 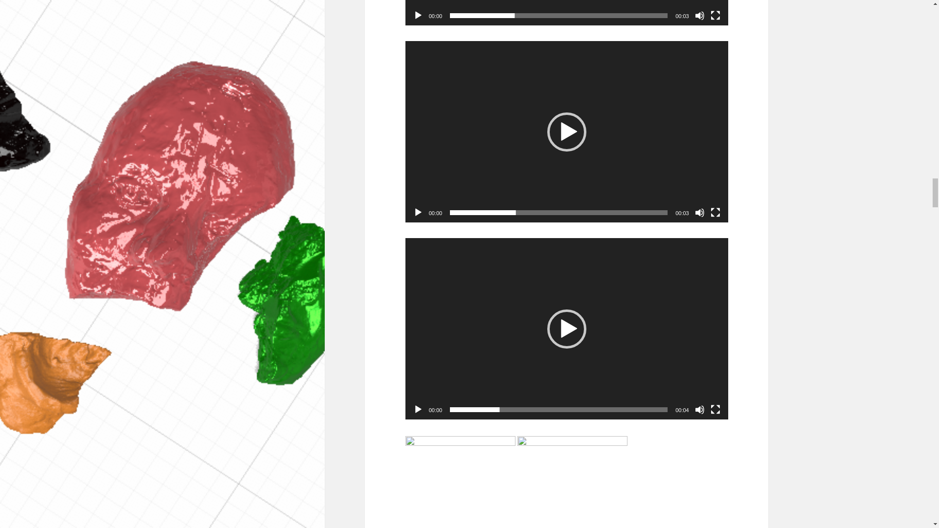 I want to click on Fullscreen, so click(x=715, y=16).